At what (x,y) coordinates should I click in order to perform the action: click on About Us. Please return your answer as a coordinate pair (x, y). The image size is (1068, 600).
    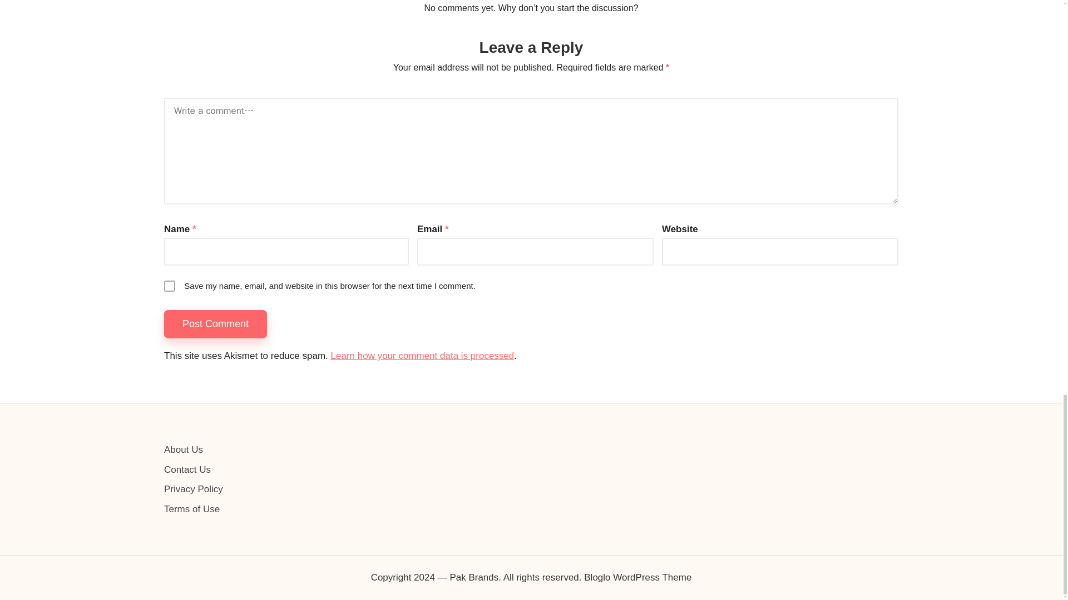
    Looking at the image, I should click on (184, 449).